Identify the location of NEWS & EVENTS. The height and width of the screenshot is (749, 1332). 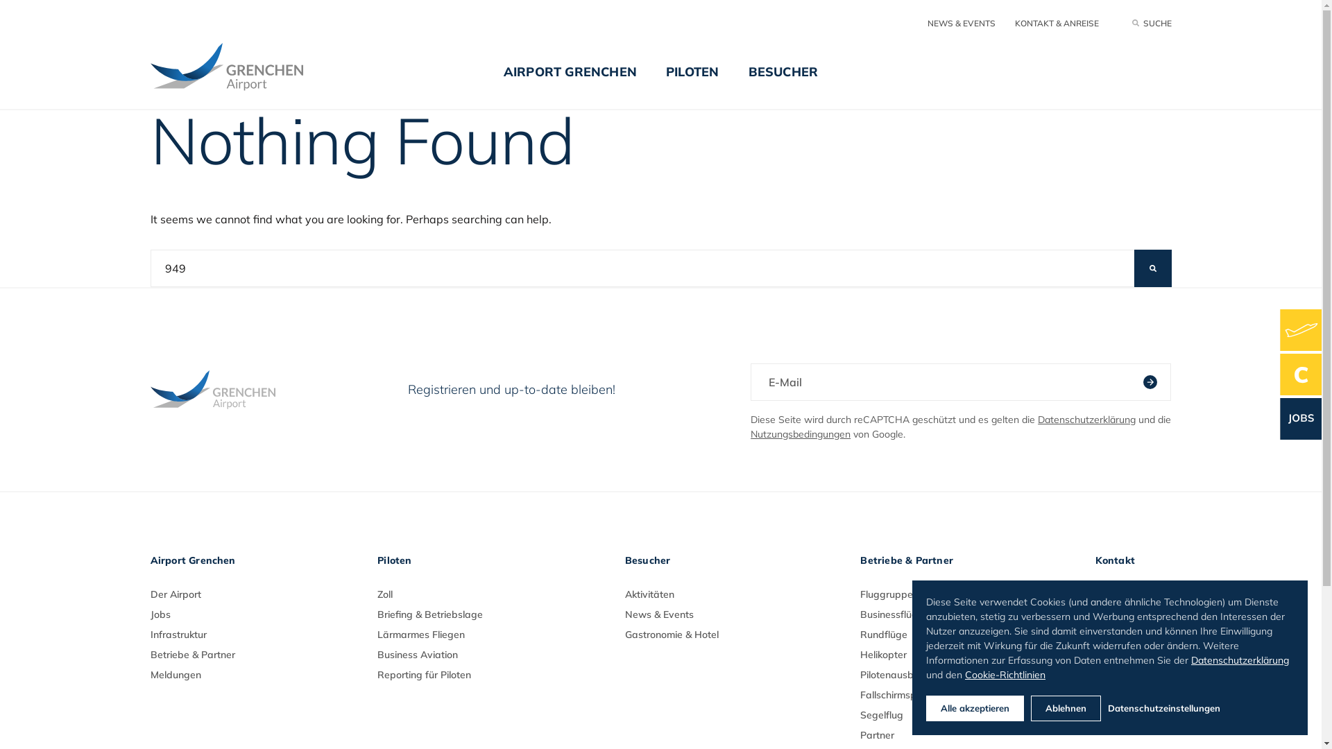
(961, 23).